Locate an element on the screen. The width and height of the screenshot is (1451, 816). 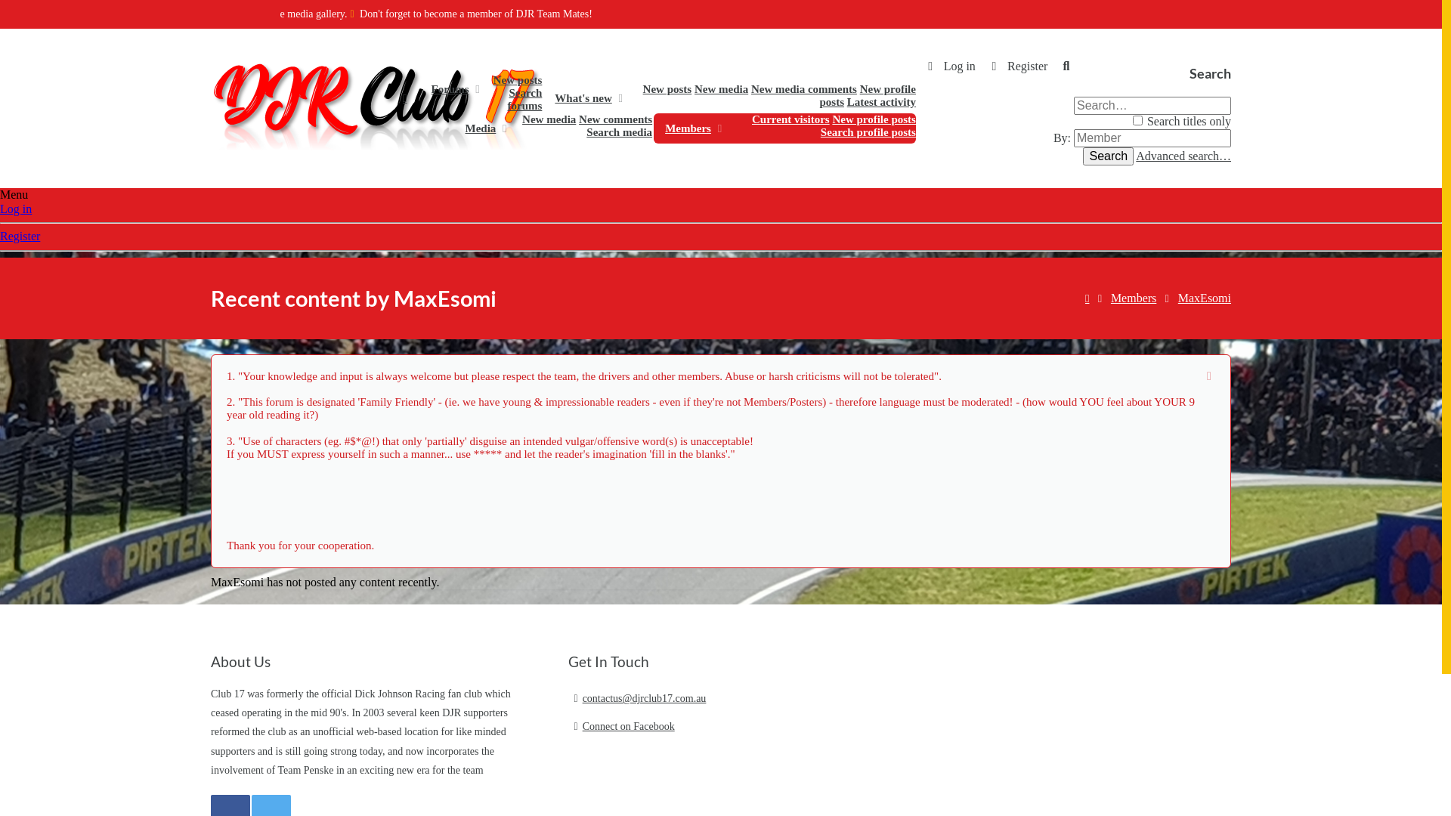
What's new is located at coordinates (579, 98).